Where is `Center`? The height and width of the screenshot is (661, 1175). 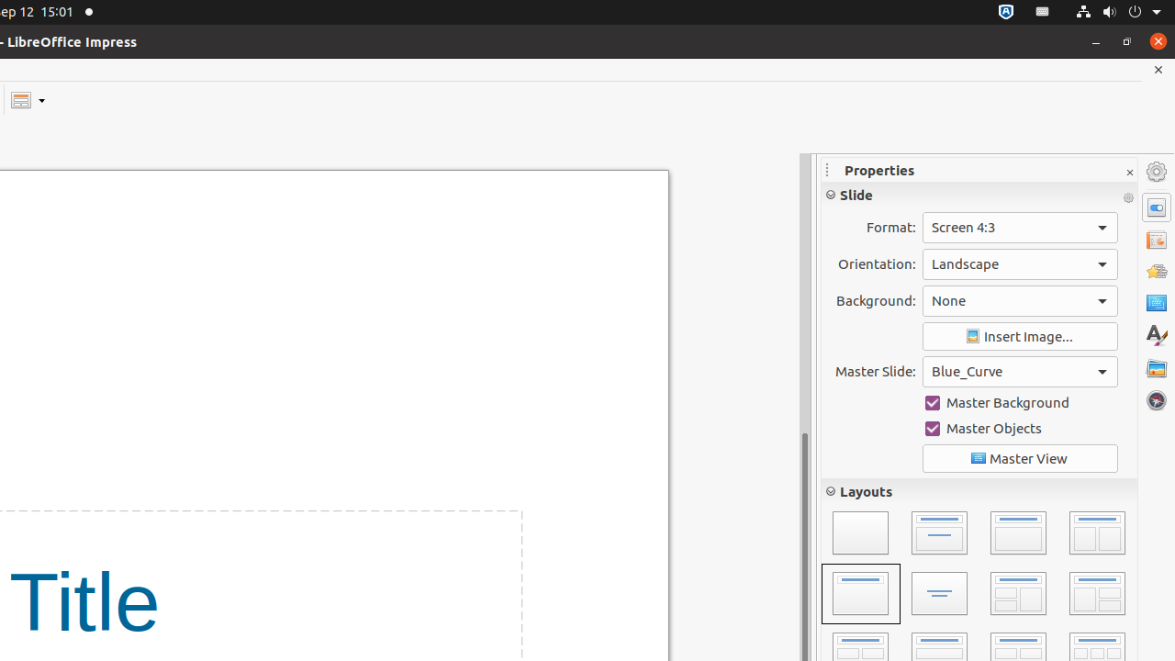 Center is located at coordinates (1098, 378).